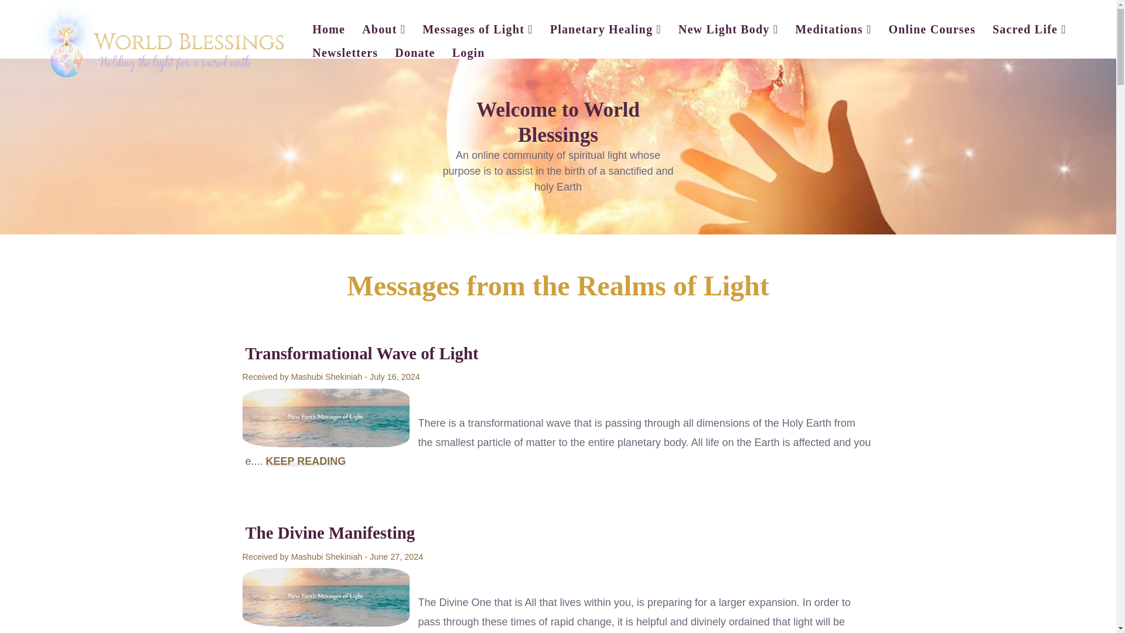  Describe the element at coordinates (345, 52) in the screenshot. I see `Newsletters` at that location.